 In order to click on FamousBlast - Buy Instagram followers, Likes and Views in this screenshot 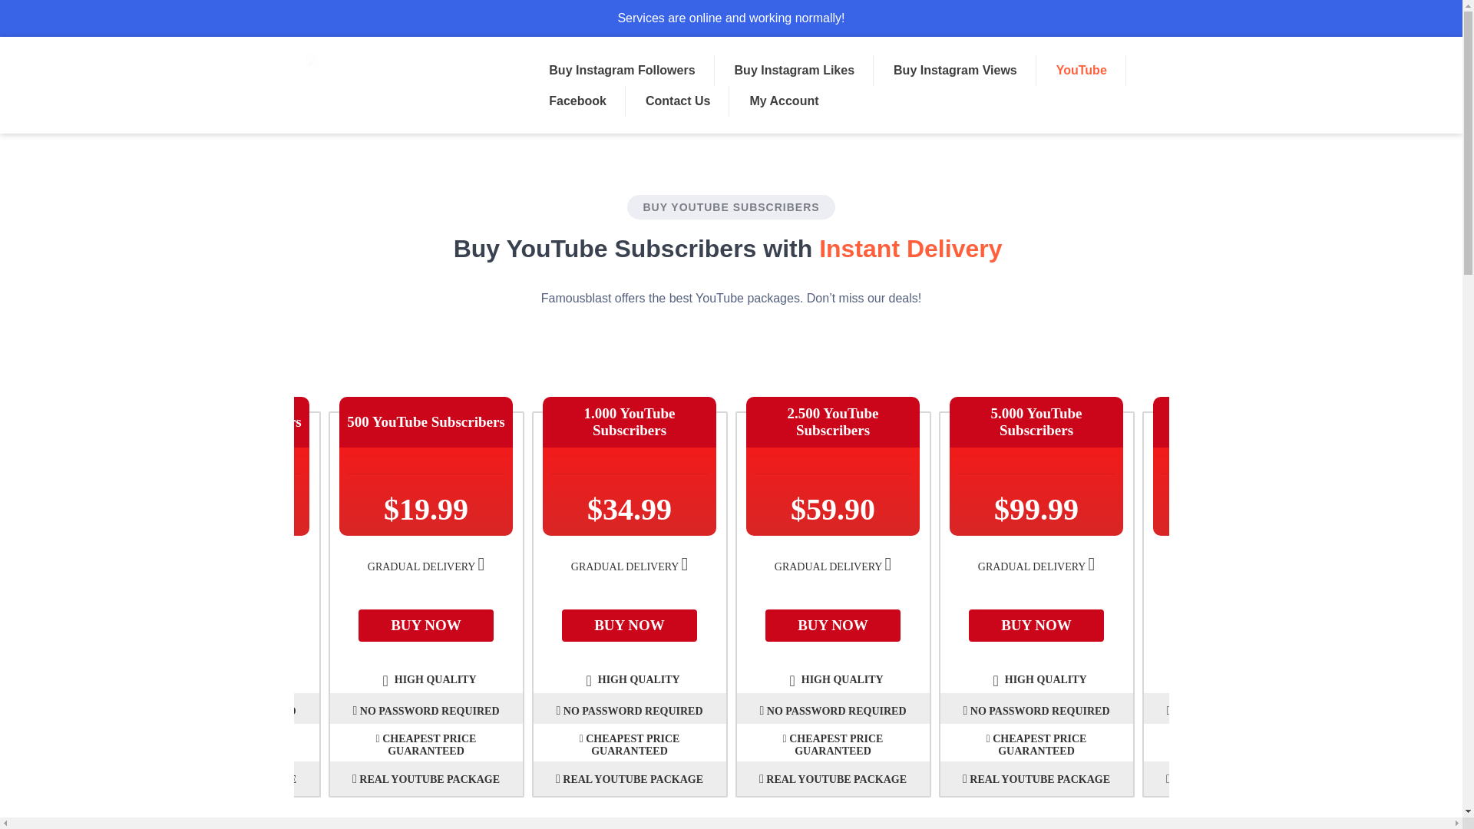, I will do `click(401, 85)`.